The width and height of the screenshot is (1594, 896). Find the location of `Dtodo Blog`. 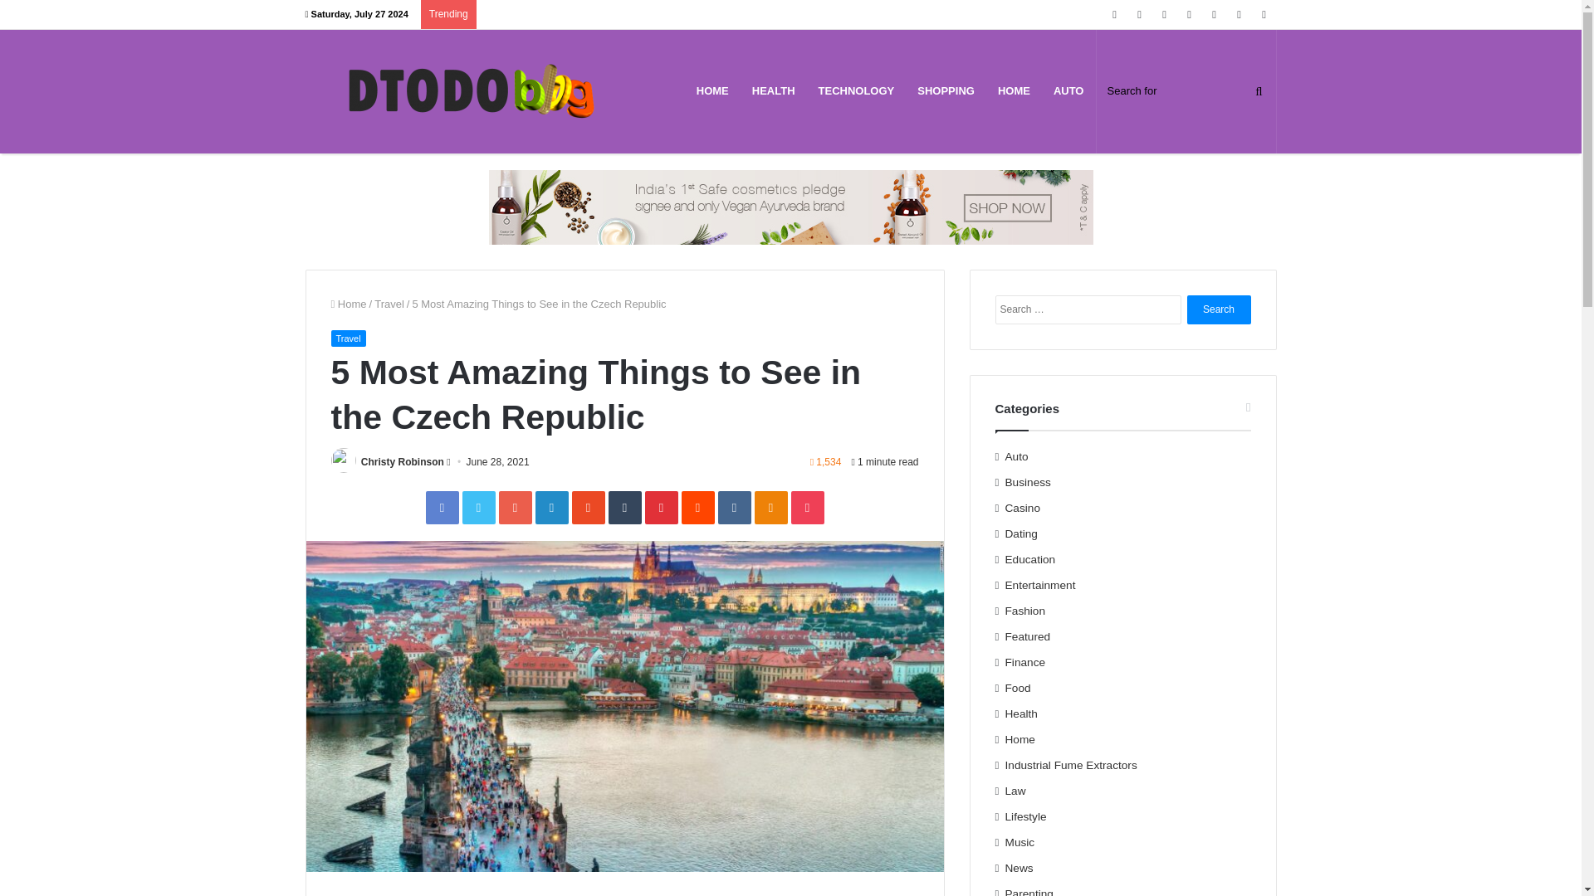

Dtodo Blog is located at coordinates (472, 91).